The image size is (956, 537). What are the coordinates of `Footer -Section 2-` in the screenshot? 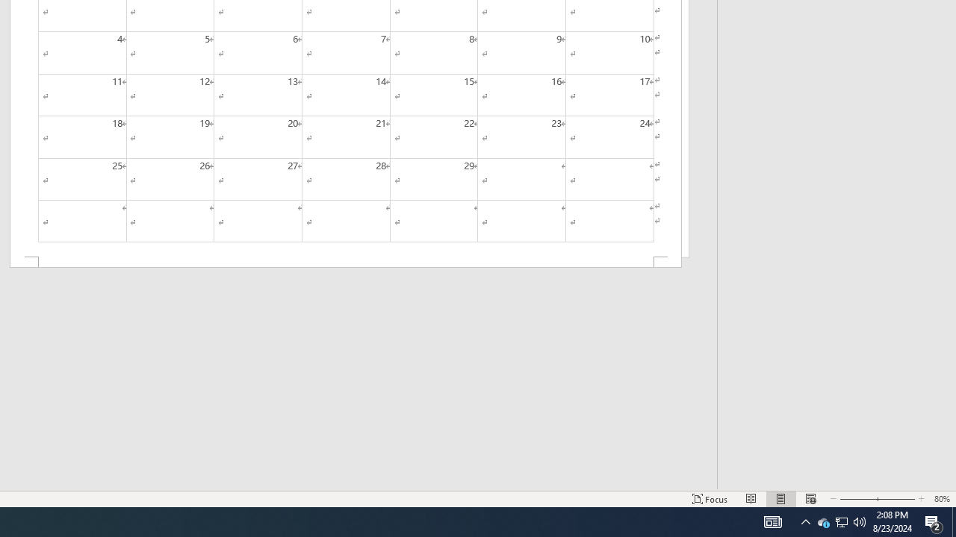 It's located at (345, 263).